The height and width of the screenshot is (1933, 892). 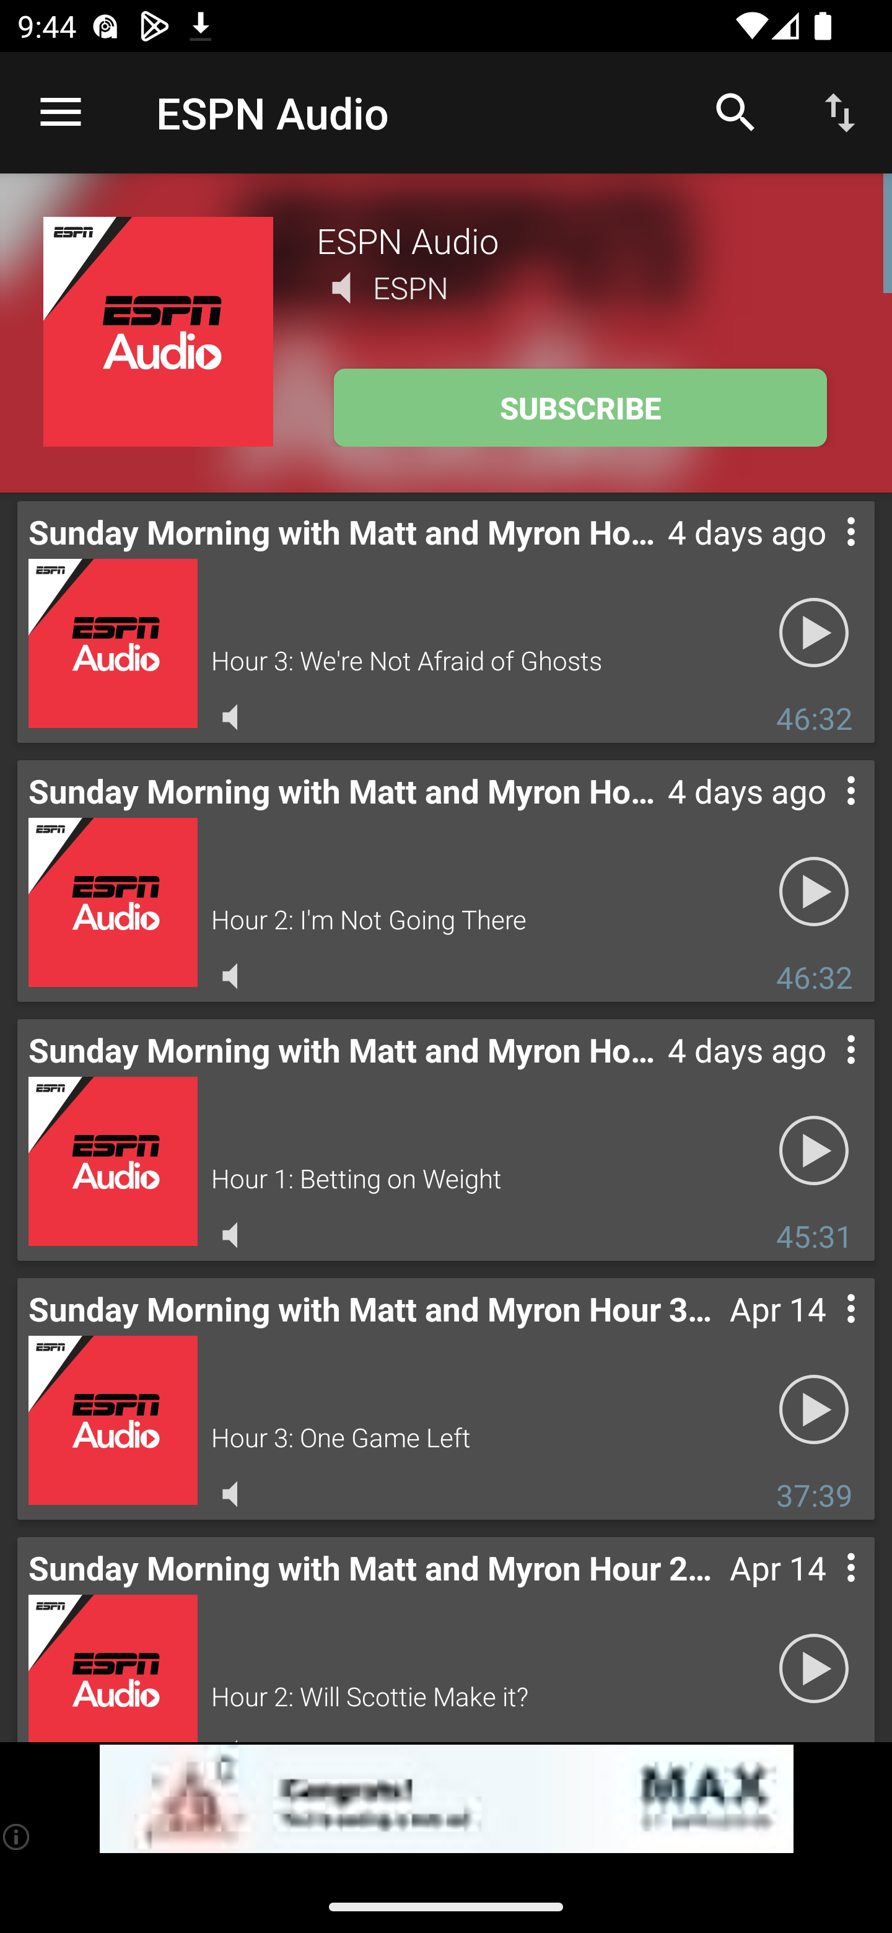 I want to click on Contextual menu, so click(x=824, y=1332).